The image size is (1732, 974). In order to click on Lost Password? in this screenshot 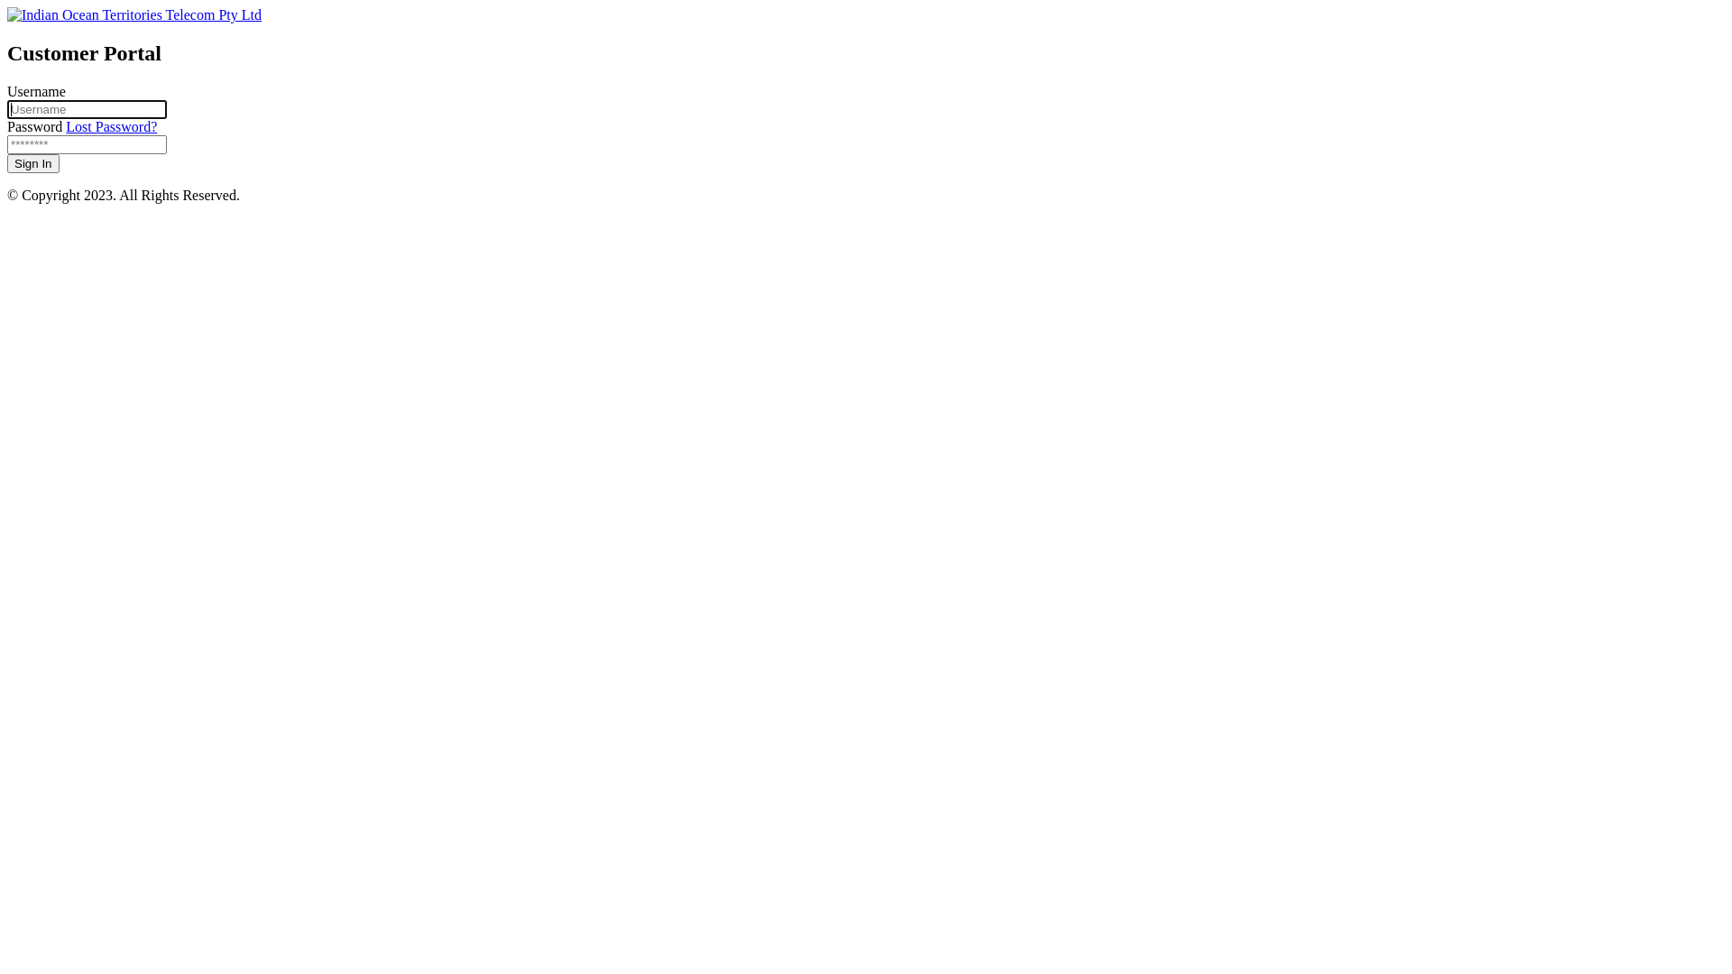, I will do `click(112, 126)`.